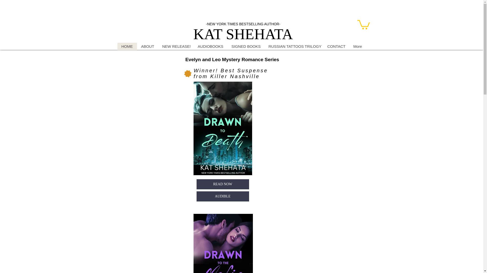 The width and height of the screenshot is (487, 273). Describe the element at coordinates (243, 34) in the screenshot. I see `KAT SHEHATA` at that location.